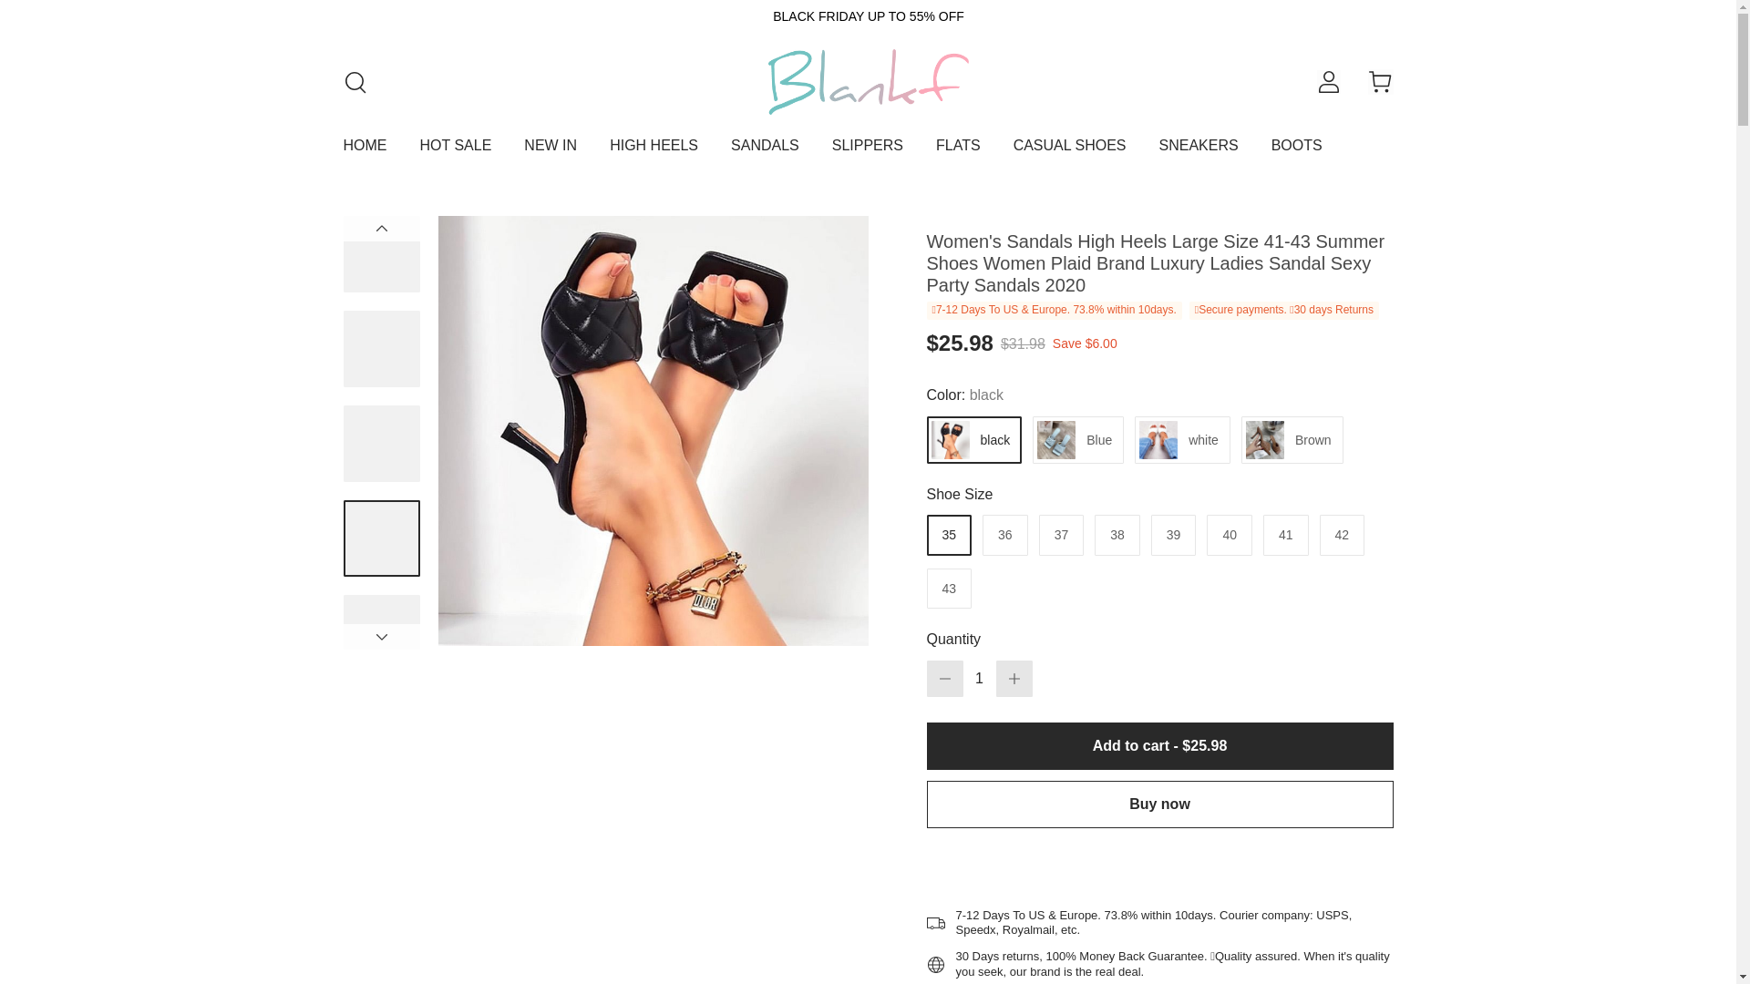  Describe the element at coordinates (365, 153) in the screenshot. I see `HOME` at that location.